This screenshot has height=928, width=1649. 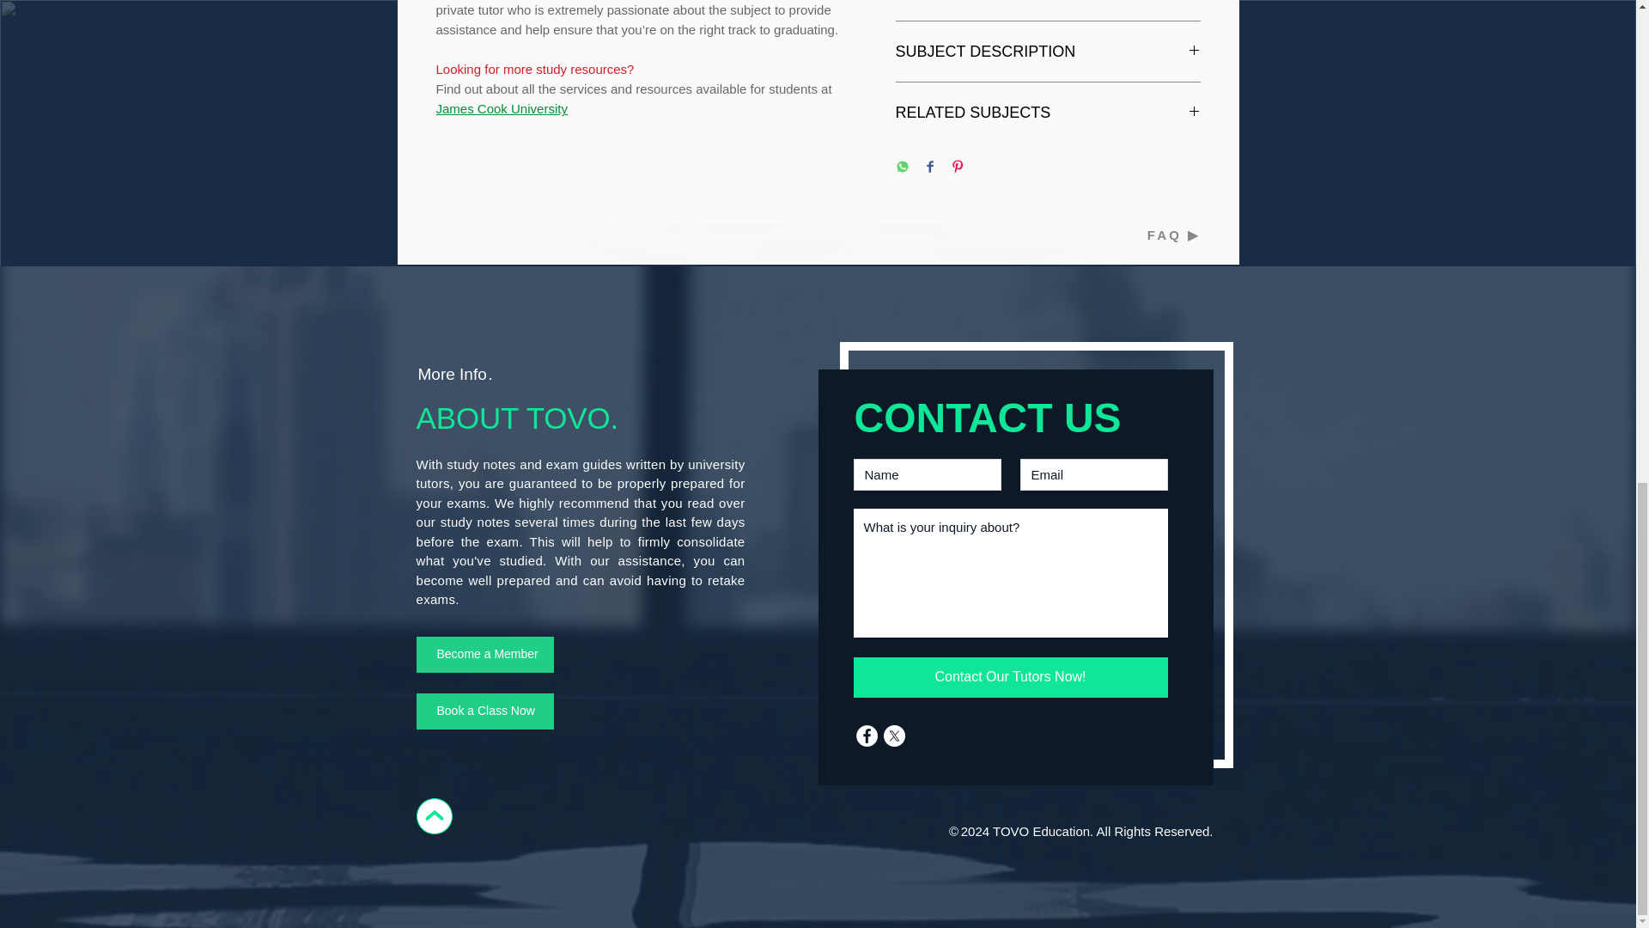 What do you see at coordinates (1048, 112) in the screenshot?
I see `RELATED SUBJECTS` at bounding box center [1048, 112].